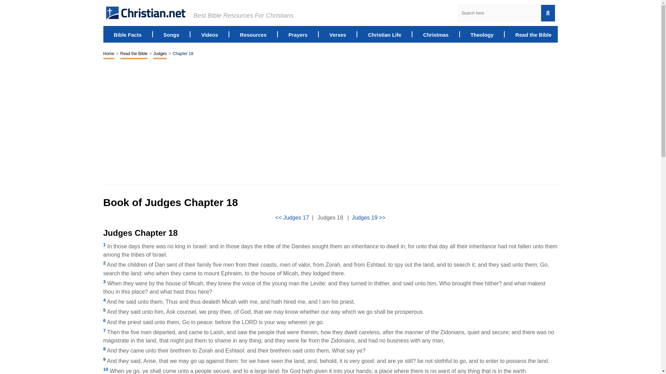 The height and width of the screenshot is (374, 666). I want to click on Judges, so click(160, 54).